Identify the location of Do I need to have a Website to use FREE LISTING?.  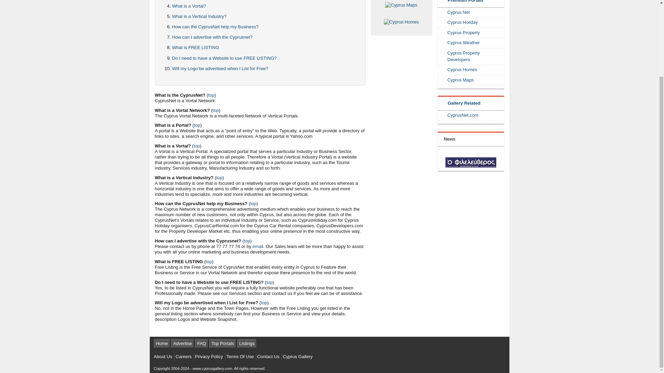
(224, 58).